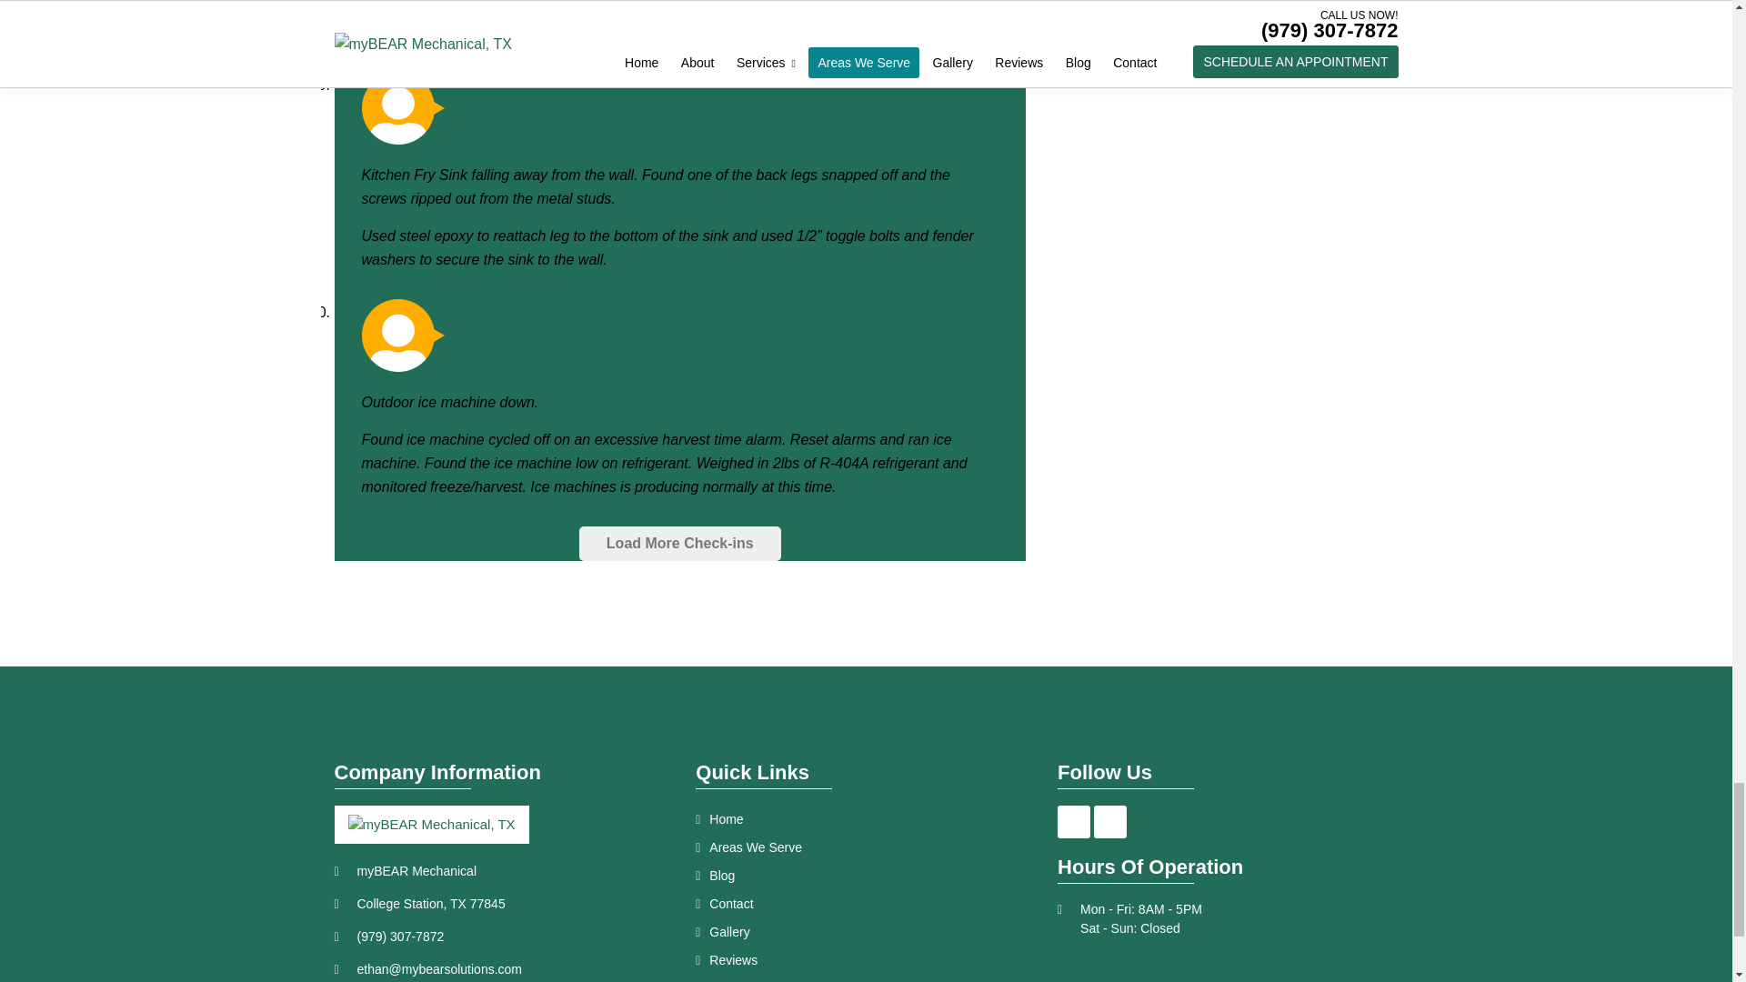 The width and height of the screenshot is (1746, 982). Describe the element at coordinates (865, 876) in the screenshot. I see `Blog` at that location.